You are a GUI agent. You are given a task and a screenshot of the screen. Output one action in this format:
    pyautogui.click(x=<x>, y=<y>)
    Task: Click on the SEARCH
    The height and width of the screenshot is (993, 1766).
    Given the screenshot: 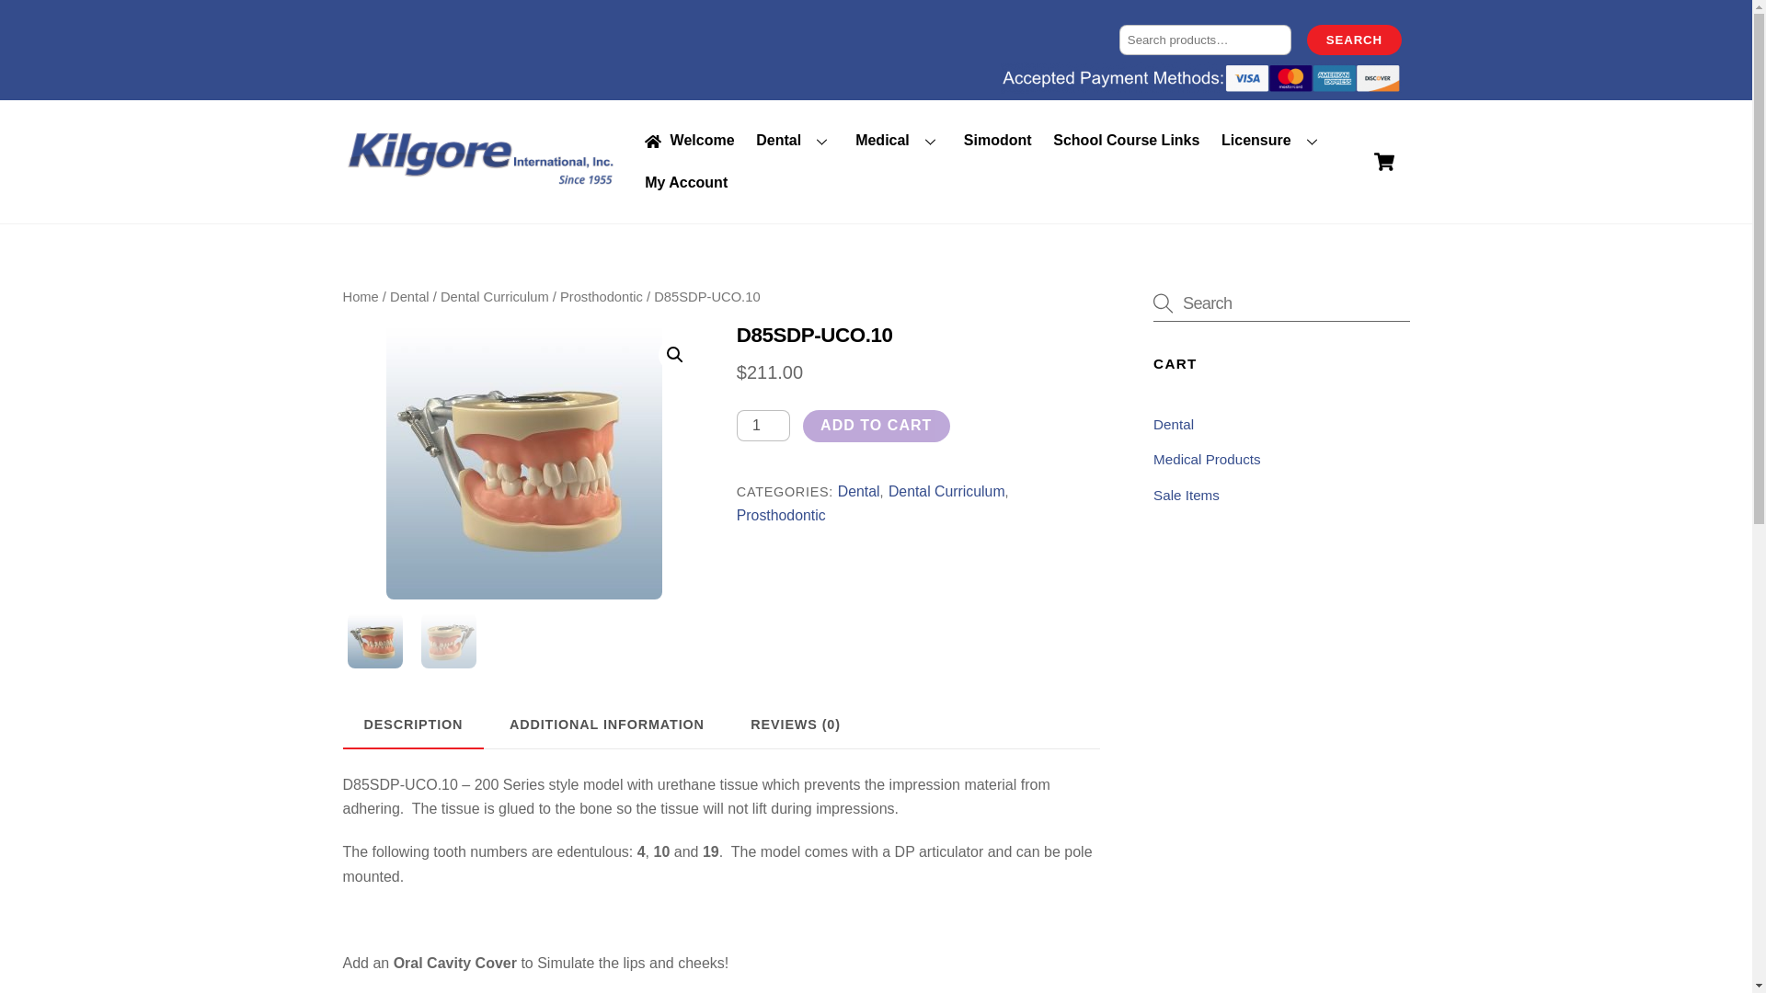 What is the action you would take?
    pyautogui.click(x=1354, y=40)
    